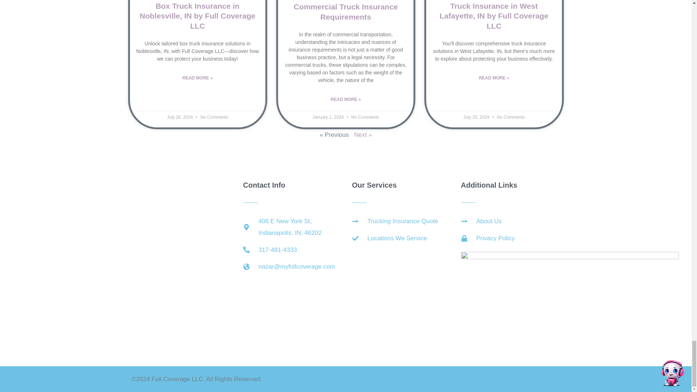  What do you see at coordinates (494, 16) in the screenshot?
I see `Truck Insurance in West Lafayette, IN by Full Coverage LLC` at bounding box center [494, 16].